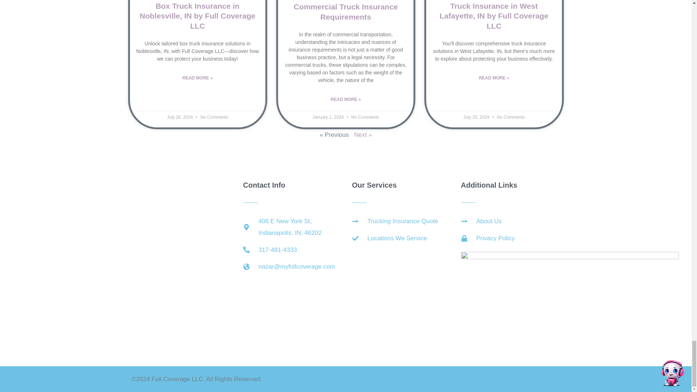  What do you see at coordinates (494, 16) in the screenshot?
I see `Truck Insurance in West Lafayette, IN by Full Coverage LLC` at bounding box center [494, 16].